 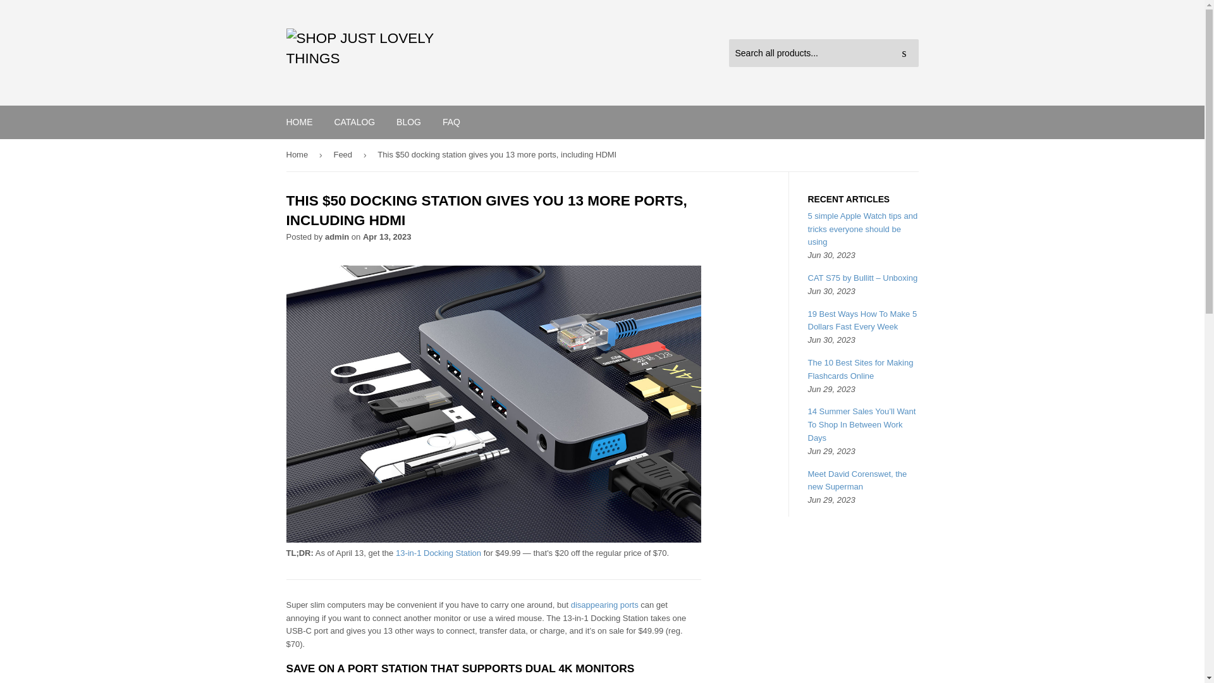 What do you see at coordinates (354, 122) in the screenshot?
I see `CATALOG` at bounding box center [354, 122].